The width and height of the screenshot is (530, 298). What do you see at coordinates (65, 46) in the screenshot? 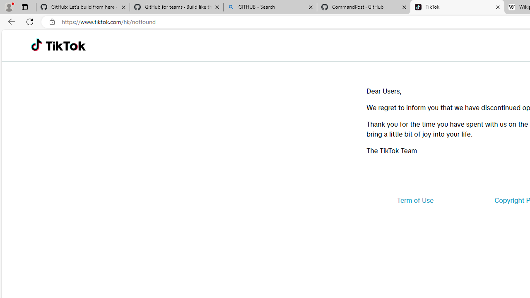
I see `TikTok` at bounding box center [65, 46].